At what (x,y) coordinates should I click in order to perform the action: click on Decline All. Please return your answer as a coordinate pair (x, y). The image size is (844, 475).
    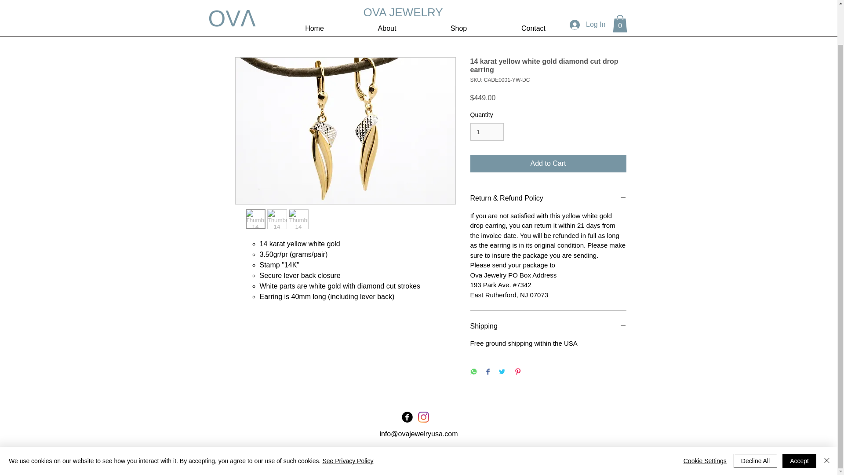
    Looking at the image, I should click on (755, 418).